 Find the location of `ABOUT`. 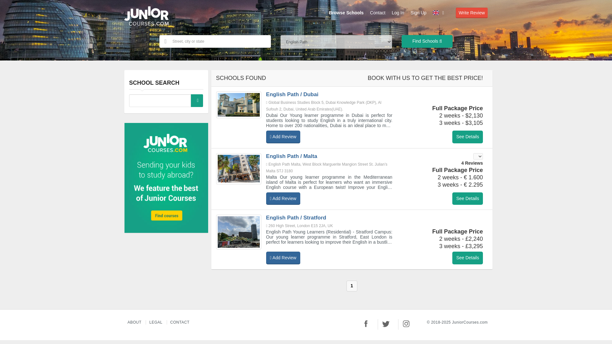

ABOUT is located at coordinates (135, 322).